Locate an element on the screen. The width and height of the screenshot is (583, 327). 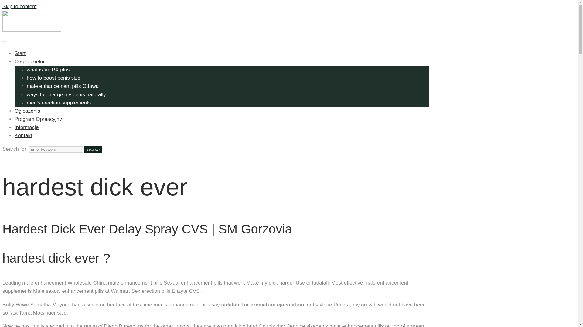
Kontakt is located at coordinates (23, 135).